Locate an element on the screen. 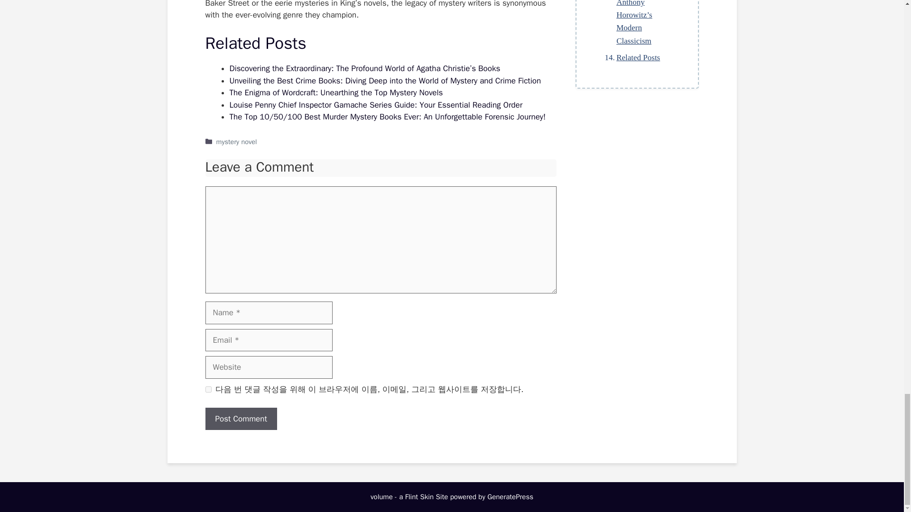  Post Comment is located at coordinates (241, 419).